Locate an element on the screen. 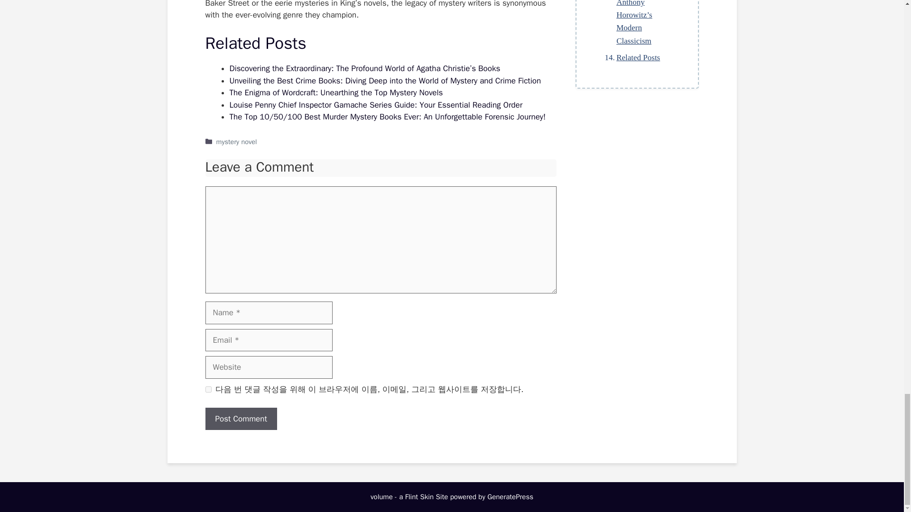  Post Comment is located at coordinates (241, 419).